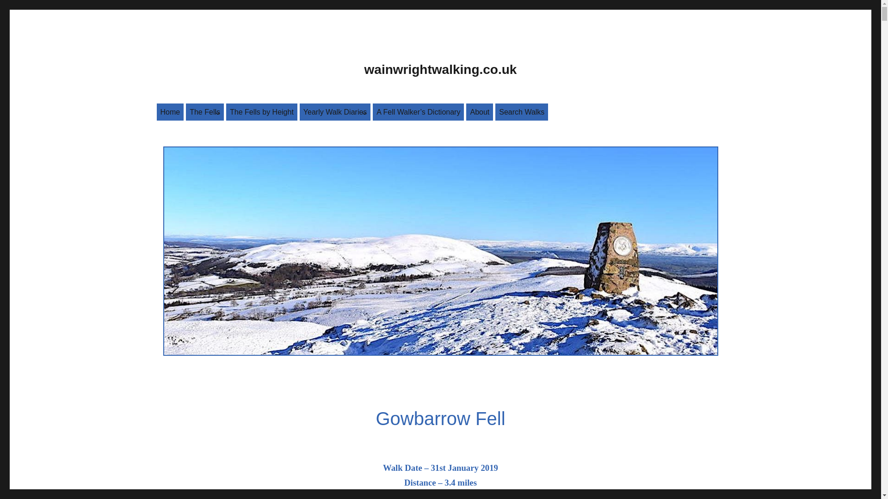  Describe the element at coordinates (522, 112) in the screenshot. I see `Search Walks` at that location.